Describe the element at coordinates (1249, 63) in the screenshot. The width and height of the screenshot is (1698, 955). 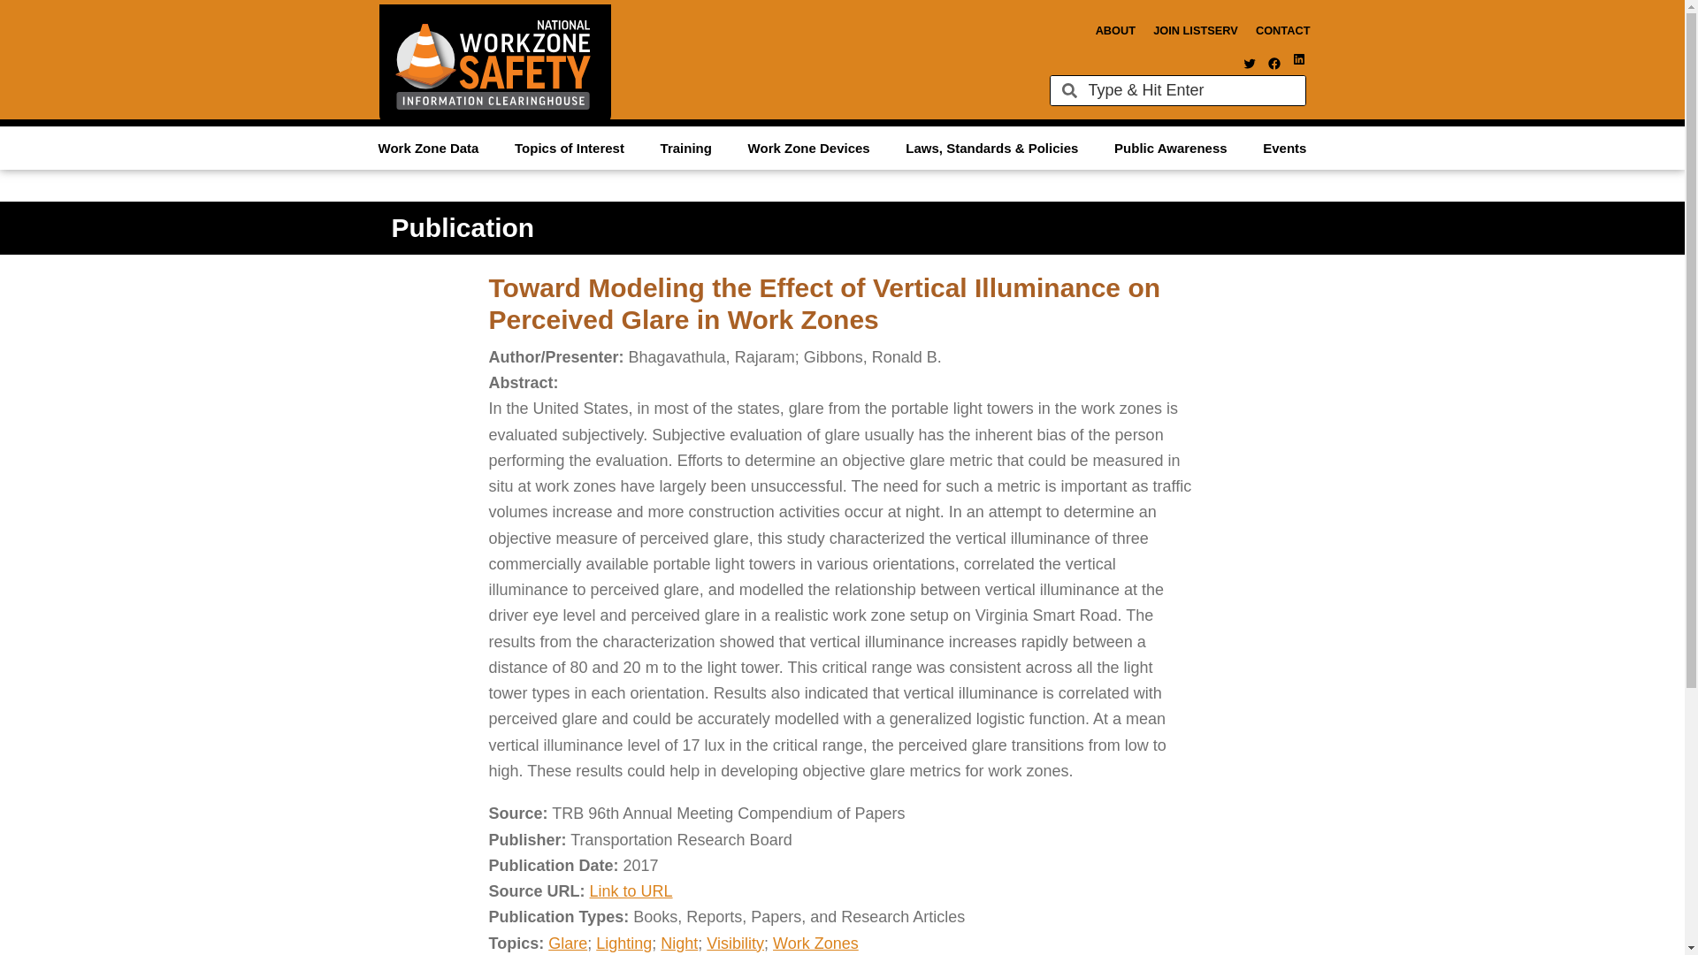
I see `TWITTER` at that location.